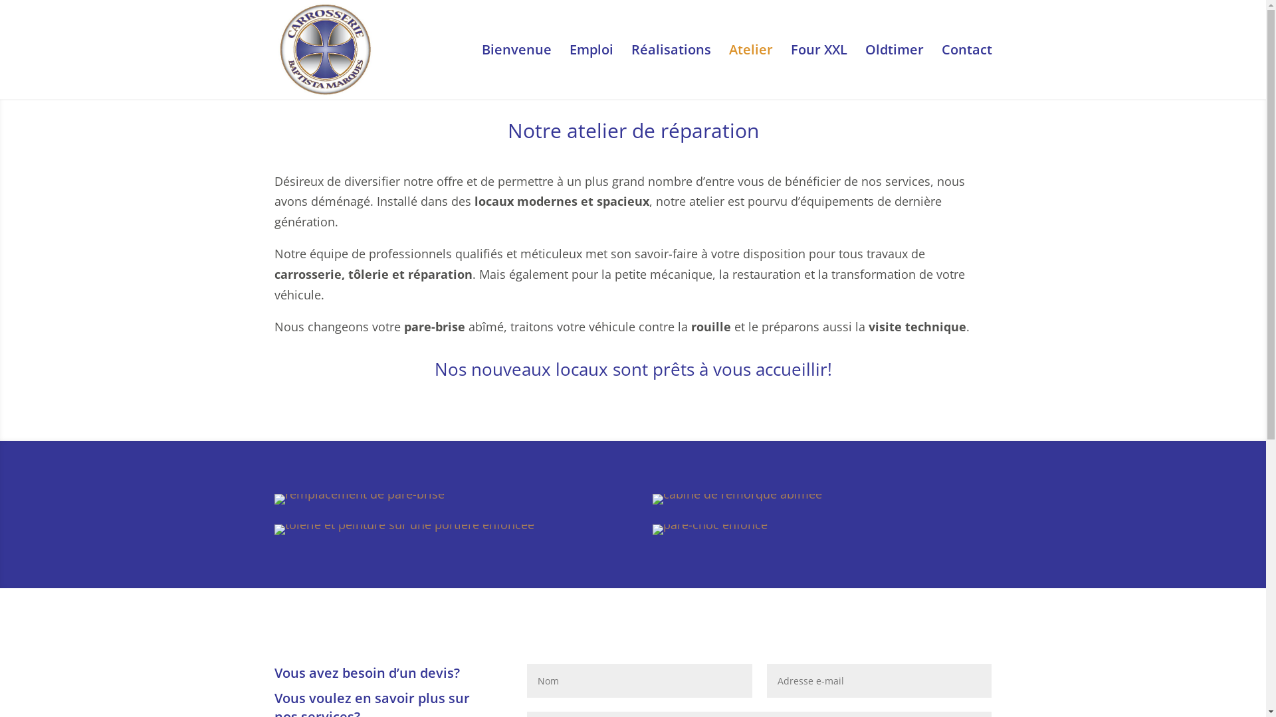 The width and height of the screenshot is (1276, 717). I want to click on remplacement_pare-brise, so click(359, 499).